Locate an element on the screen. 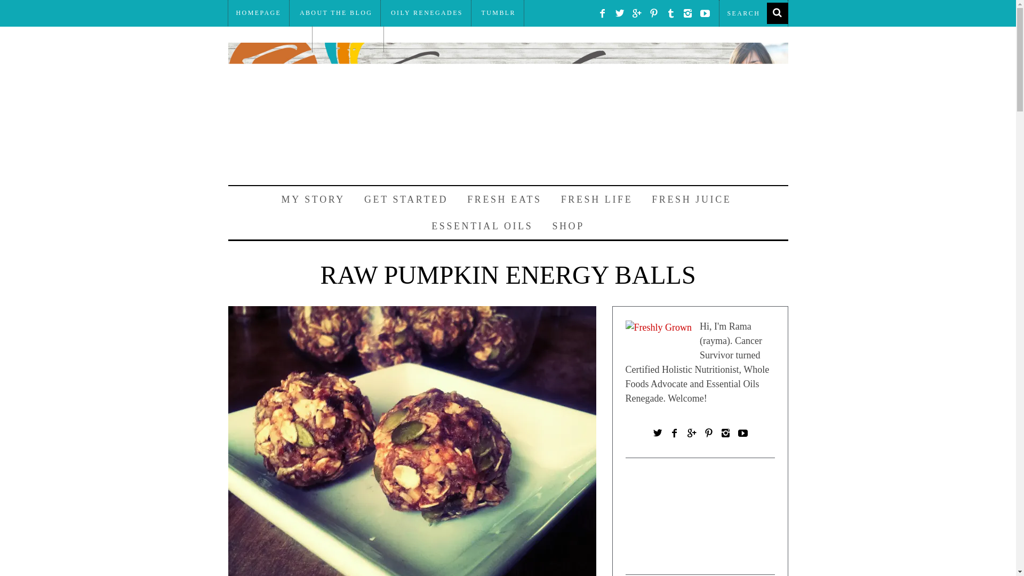 This screenshot has width=1024, height=576. FRESH EATS is located at coordinates (505, 199).